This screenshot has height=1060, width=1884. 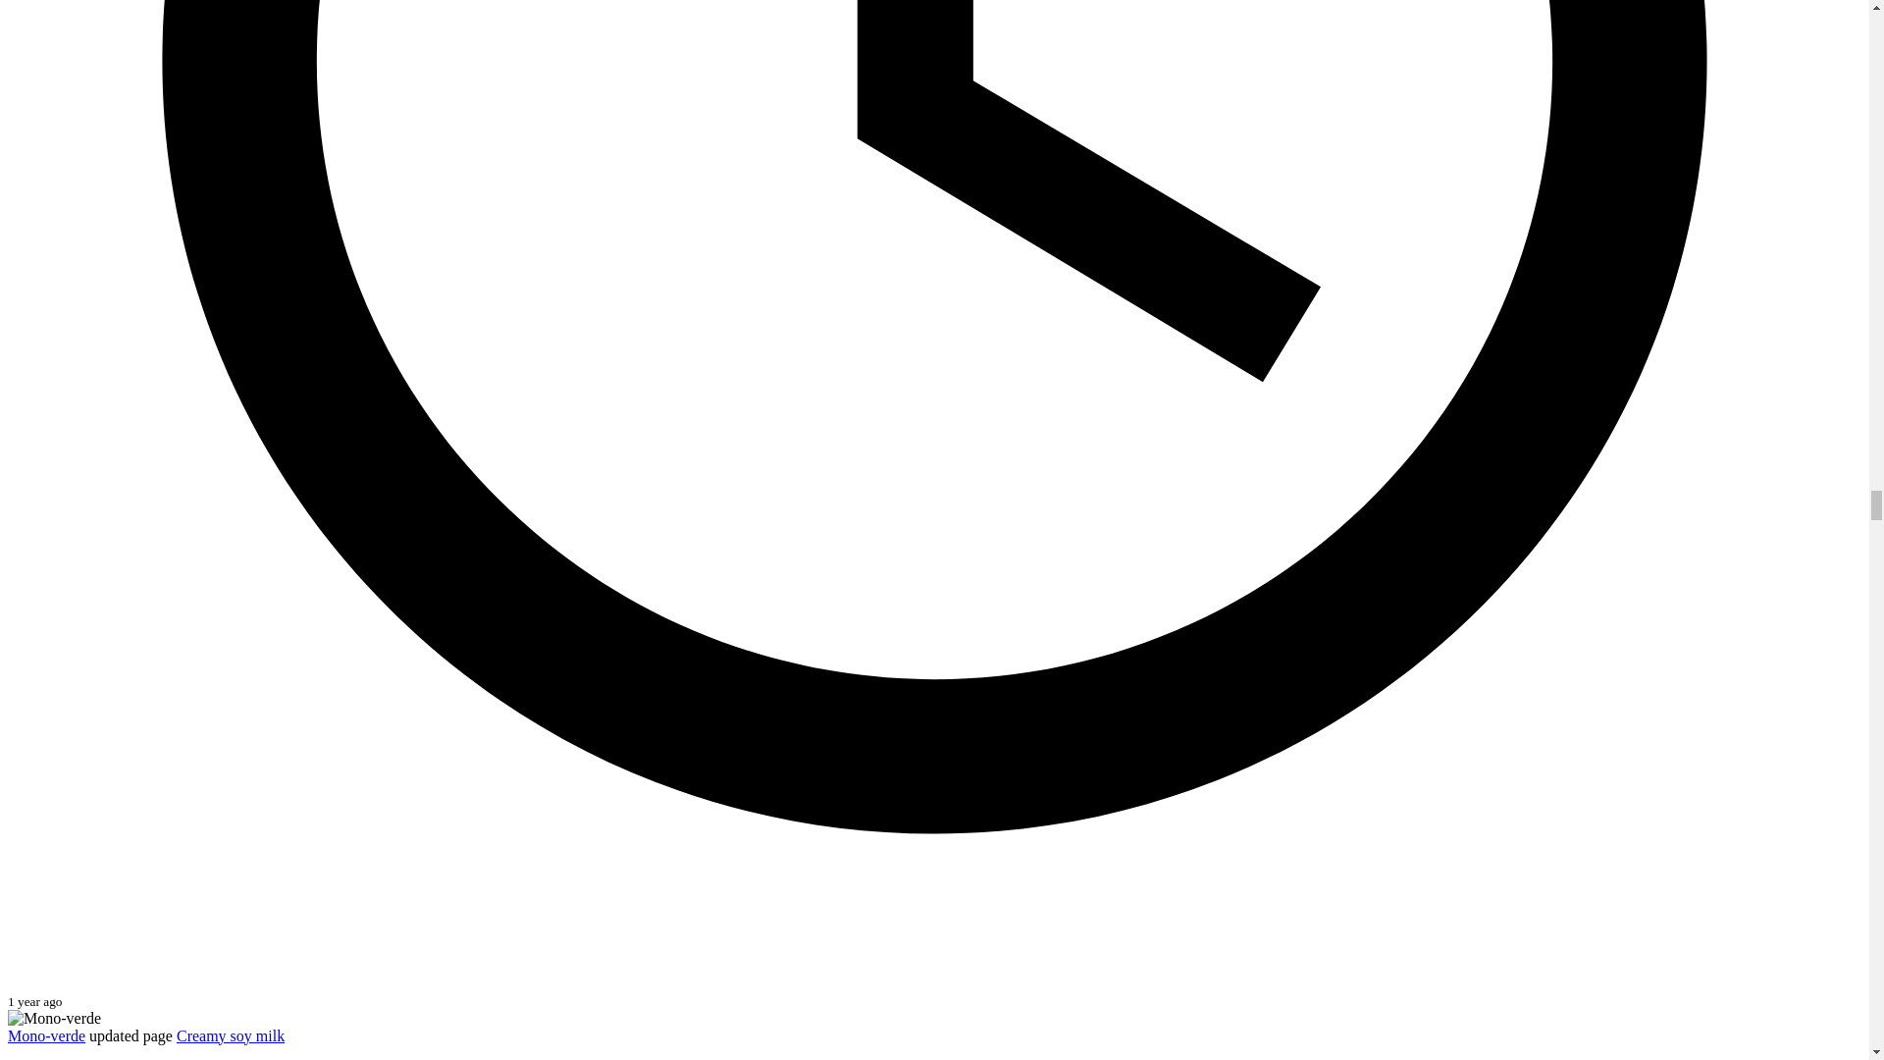 What do you see at coordinates (230, 1034) in the screenshot?
I see `Creamy soy milk` at bounding box center [230, 1034].